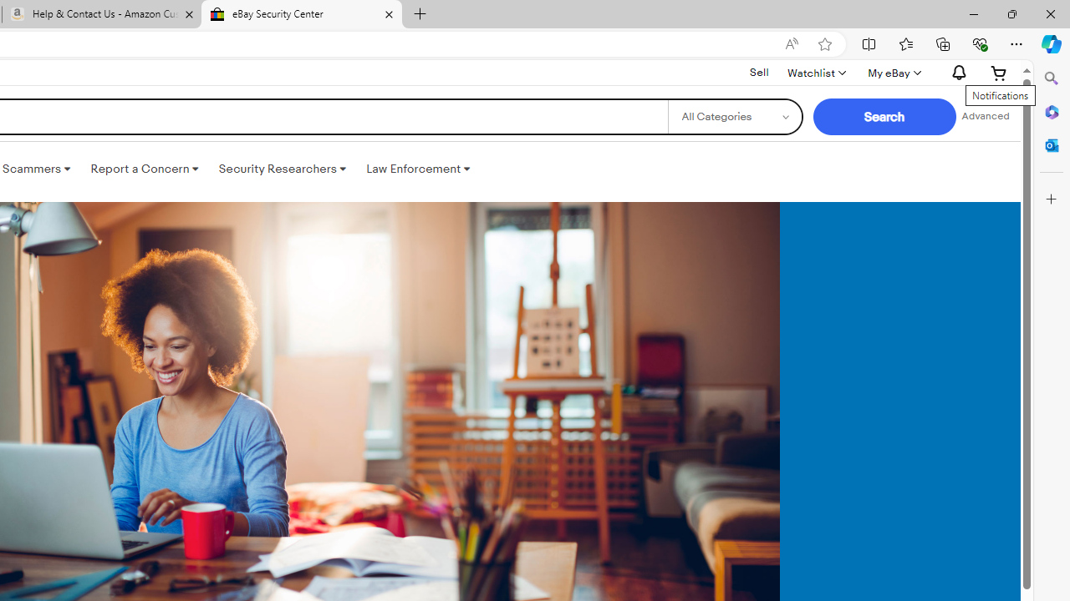 Image resolution: width=1070 pixels, height=601 pixels. What do you see at coordinates (956, 73) in the screenshot?
I see `AutomationID: gh-eb-Alerts` at bounding box center [956, 73].